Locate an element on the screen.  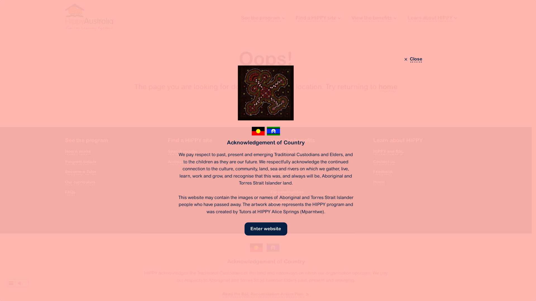
Feedback is located at coordinates (382, 172).